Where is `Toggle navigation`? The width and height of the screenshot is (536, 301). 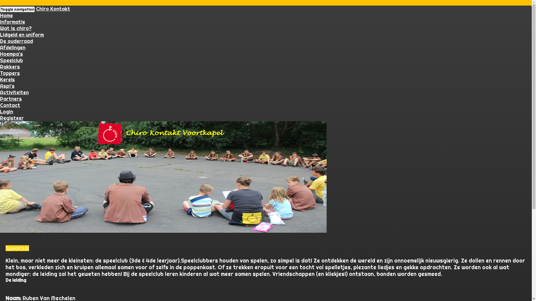
Toggle navigation is located at coordinates (17, 9).